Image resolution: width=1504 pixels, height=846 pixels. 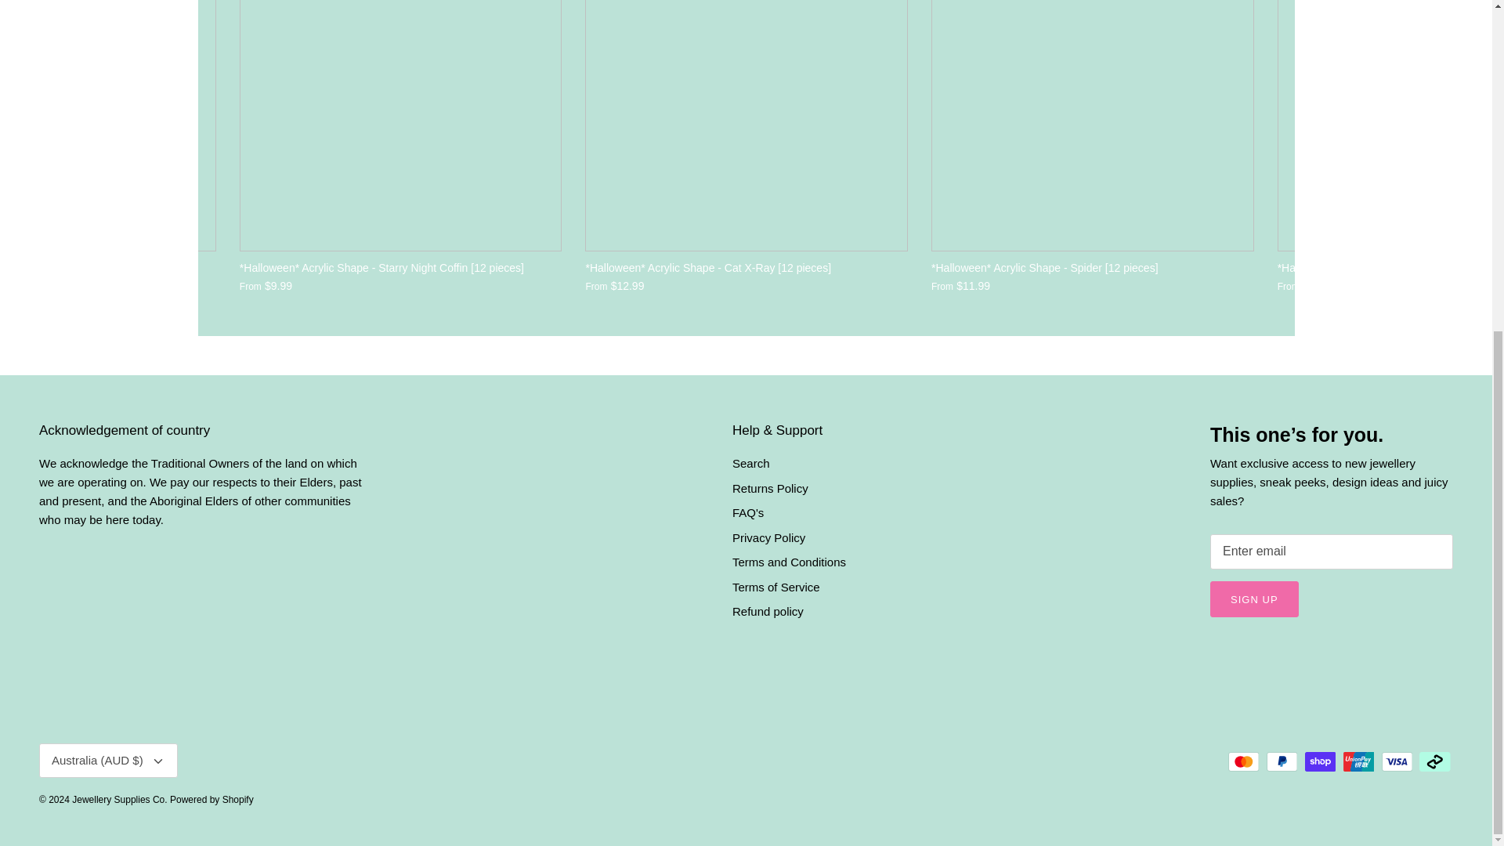 I want to click on Shop Pay, so click(x=1320, y=761).